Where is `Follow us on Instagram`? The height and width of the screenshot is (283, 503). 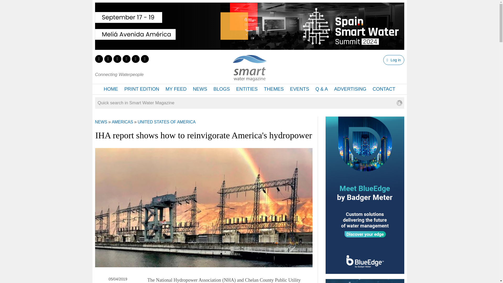 Follow us on Instagram is located at coordinates (126, 59).